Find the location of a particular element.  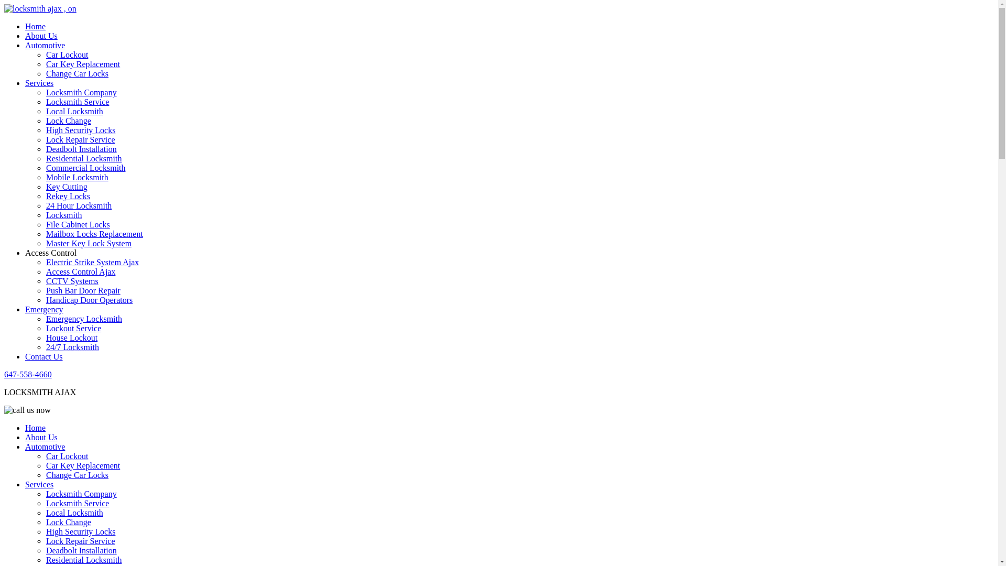

Car Key Replacement is located at coordinates (83, 64).